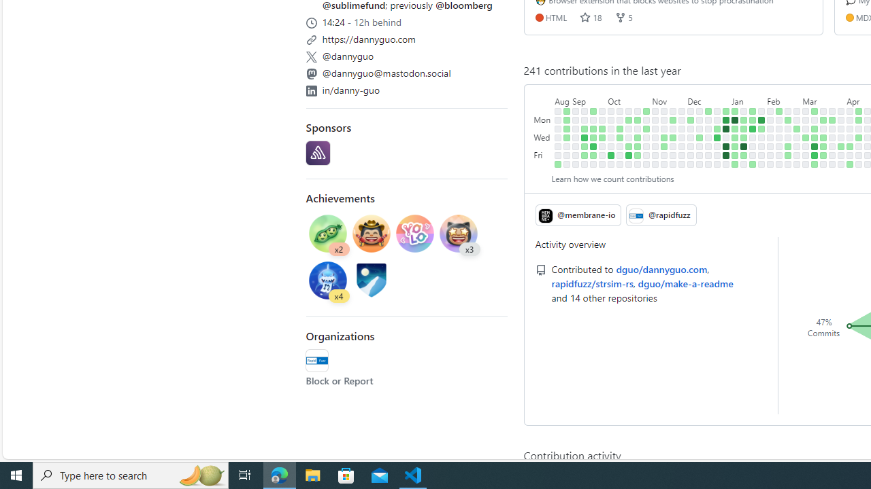 Image resolution: width=871 pixels, height=489 pixels. I want to click on 7 contributions on March 14th., so click(815, 147).